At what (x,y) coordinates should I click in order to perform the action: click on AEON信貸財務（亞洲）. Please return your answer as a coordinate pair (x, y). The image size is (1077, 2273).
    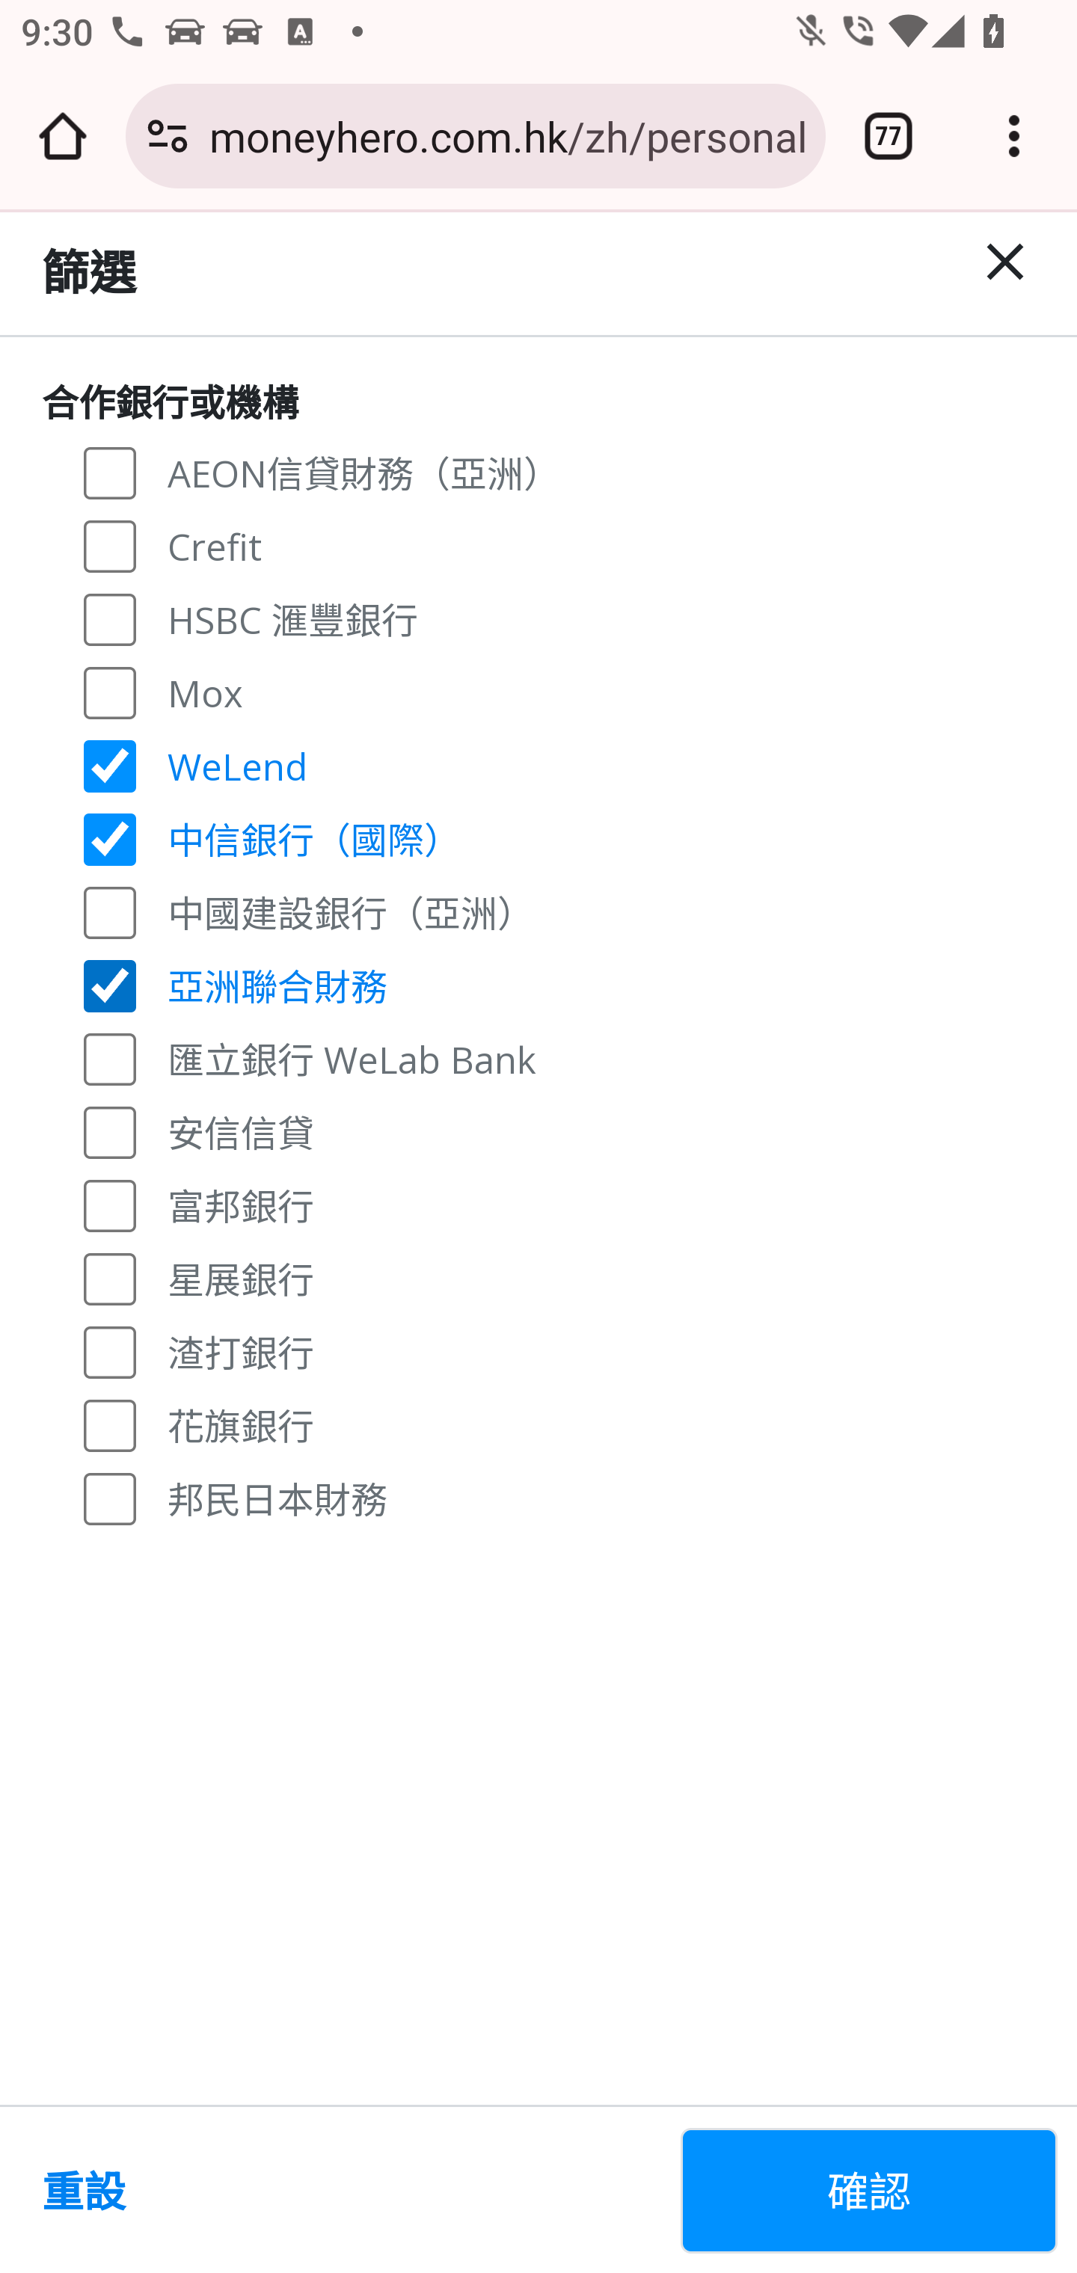
    Looking at the image, I should click on (111, 473).